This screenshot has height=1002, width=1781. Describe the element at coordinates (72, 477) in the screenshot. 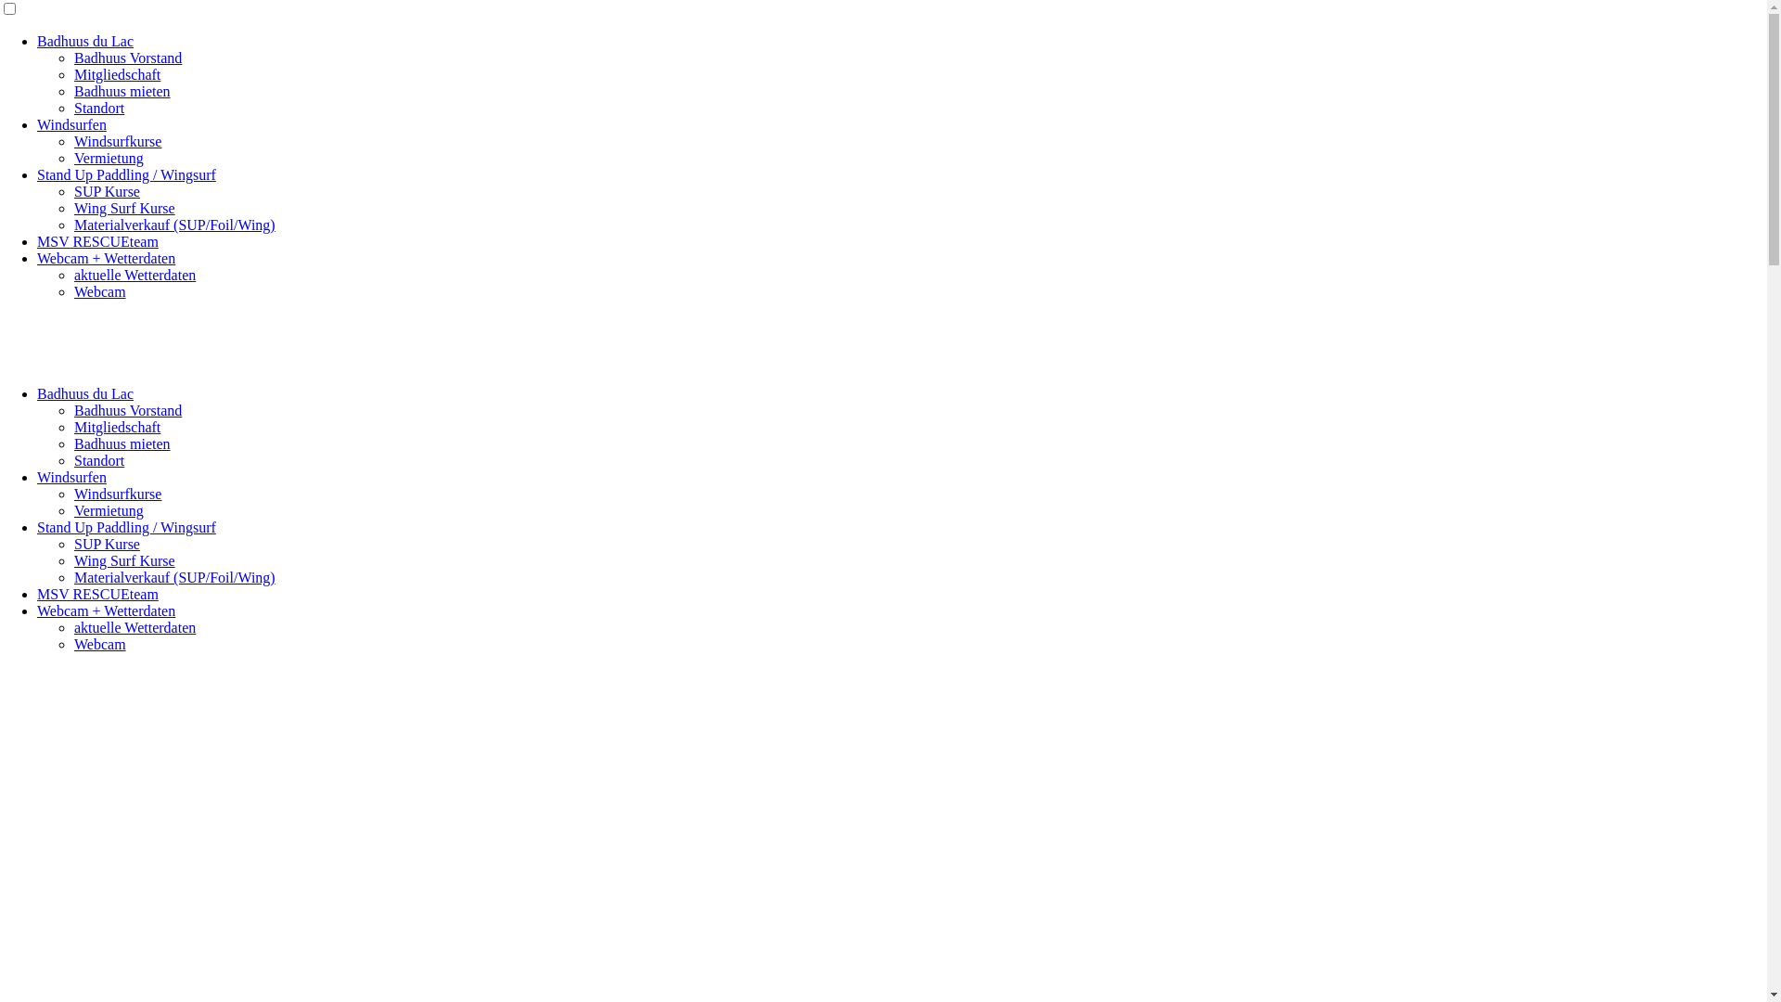

I see `Windsurfen` at that location.